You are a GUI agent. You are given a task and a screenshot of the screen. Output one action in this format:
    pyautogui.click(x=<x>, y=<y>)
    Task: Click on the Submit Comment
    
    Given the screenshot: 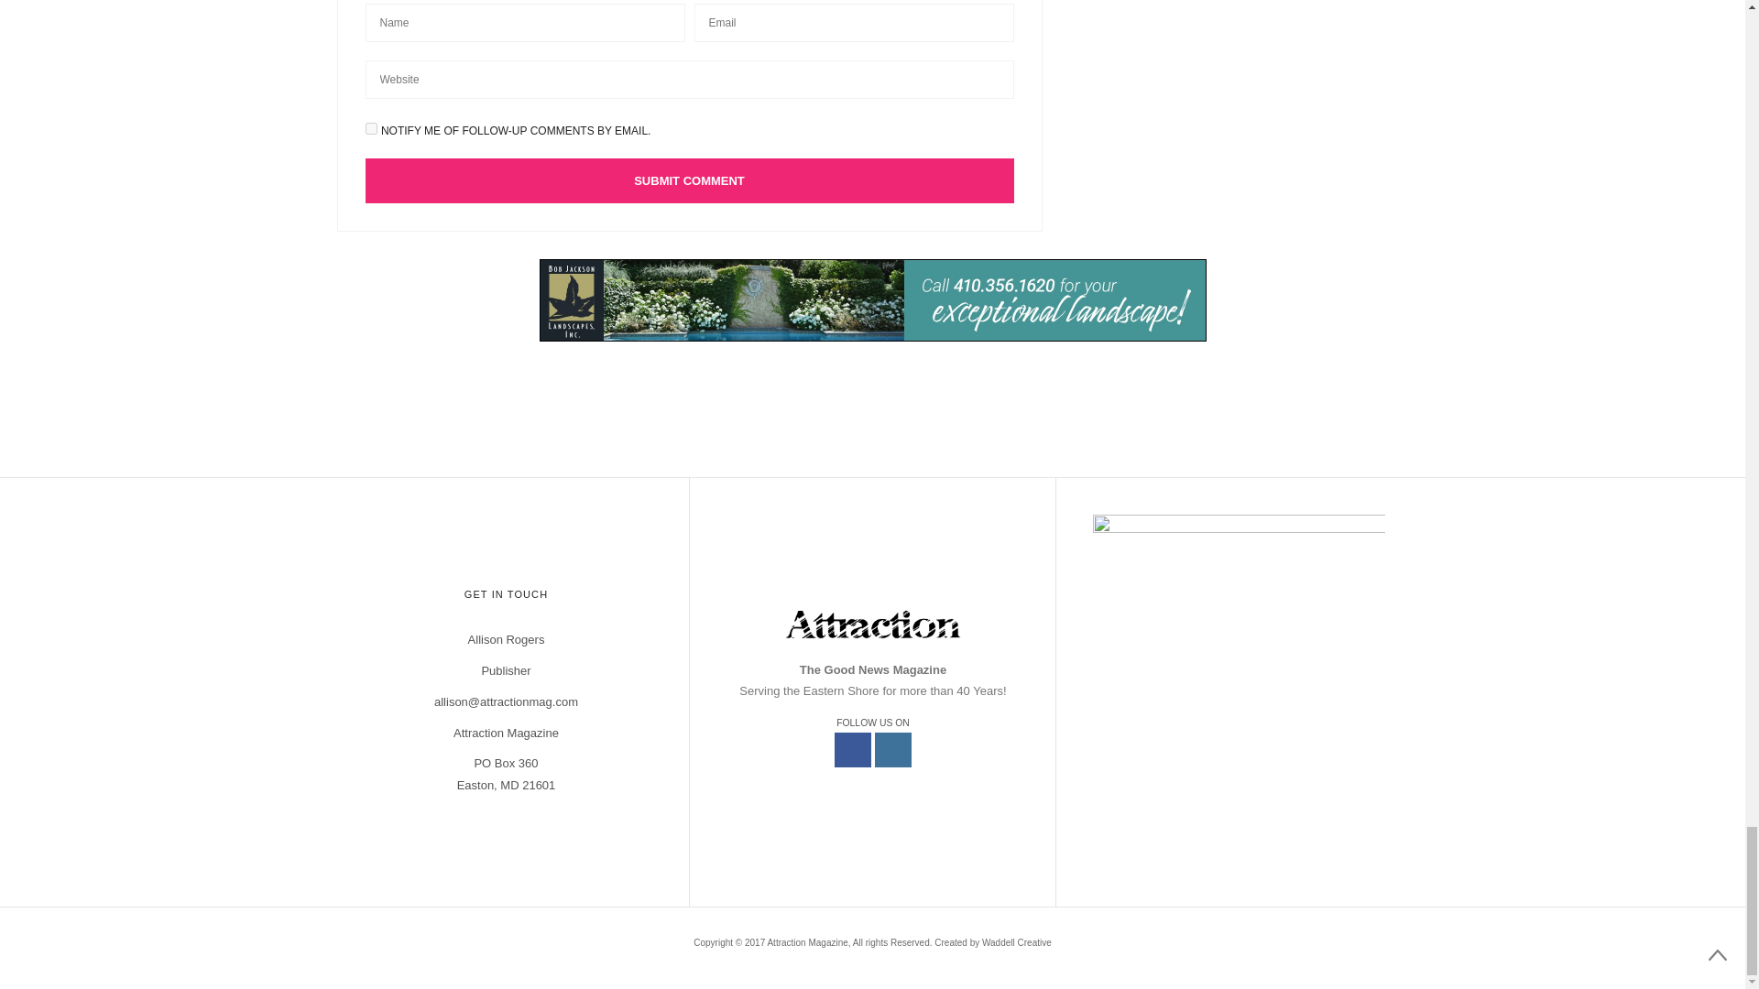 What is the action you would take?
    pyautogui.click(x=688, y=180)
    